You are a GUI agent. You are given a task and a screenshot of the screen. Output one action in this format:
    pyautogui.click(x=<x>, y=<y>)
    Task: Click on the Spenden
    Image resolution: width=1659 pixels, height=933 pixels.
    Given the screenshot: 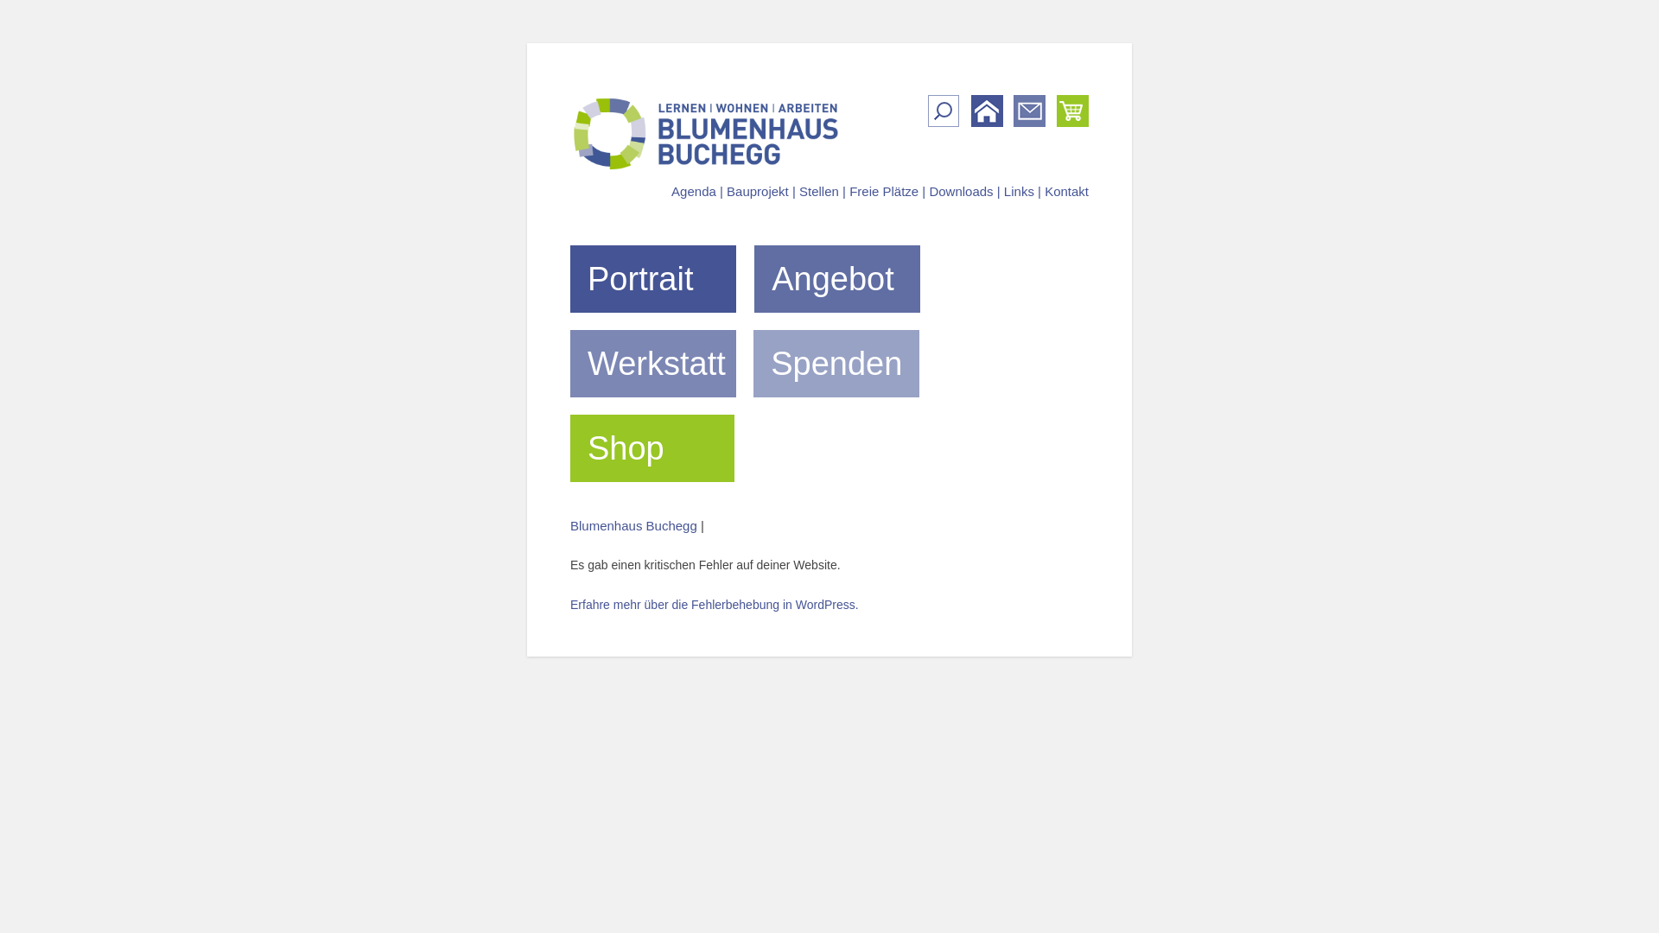 What is the action you would take?
    pyautogui.click(x=843, y=364)
    